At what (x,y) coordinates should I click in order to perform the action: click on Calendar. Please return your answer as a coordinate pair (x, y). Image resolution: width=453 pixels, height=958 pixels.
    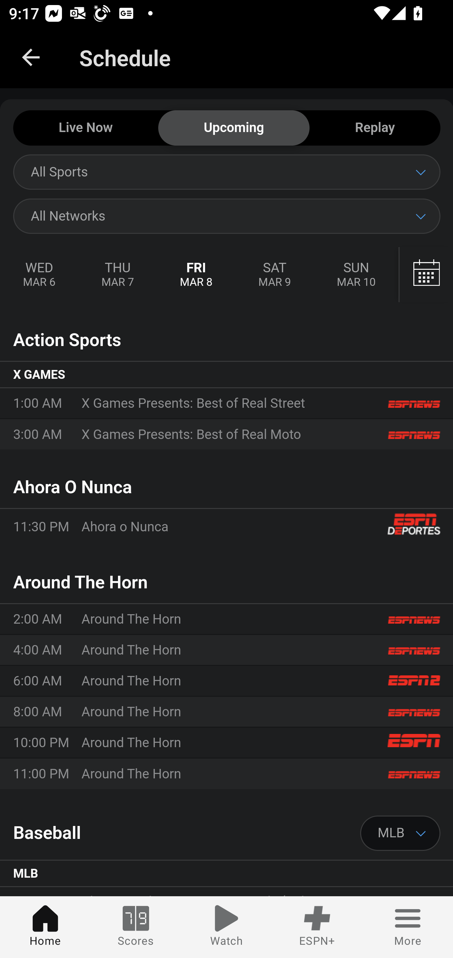
    Looking at the image, I should click on (426, 275).